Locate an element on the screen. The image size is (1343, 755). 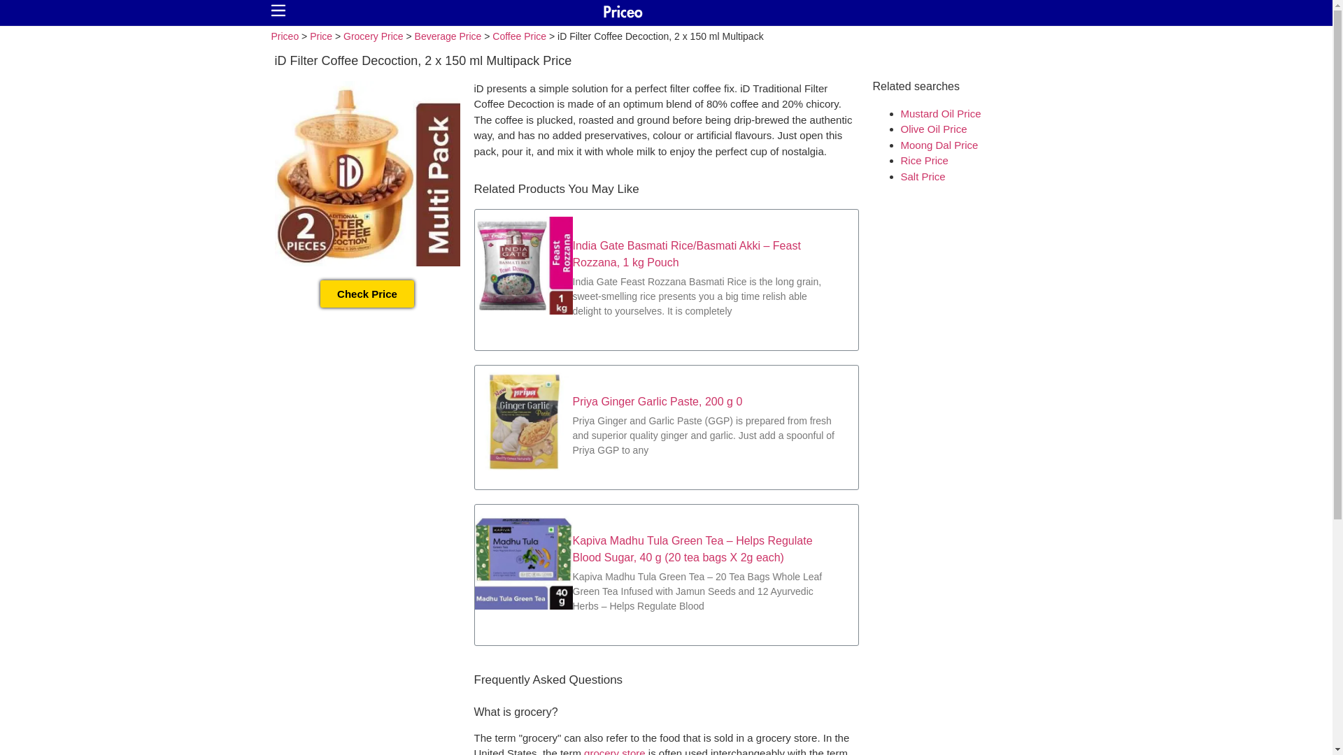
Price is located at coordinates (320, 36).